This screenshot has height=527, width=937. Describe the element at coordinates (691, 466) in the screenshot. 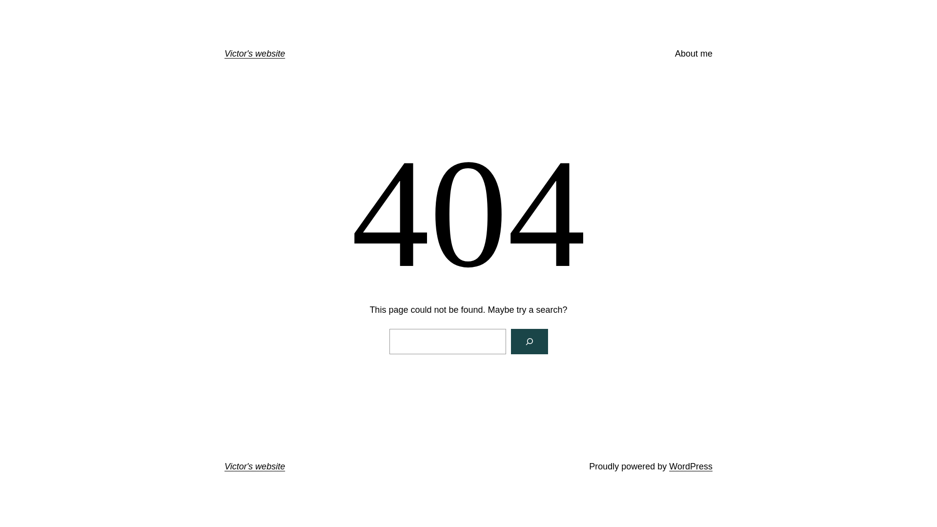

I see `WordPress` at that location.